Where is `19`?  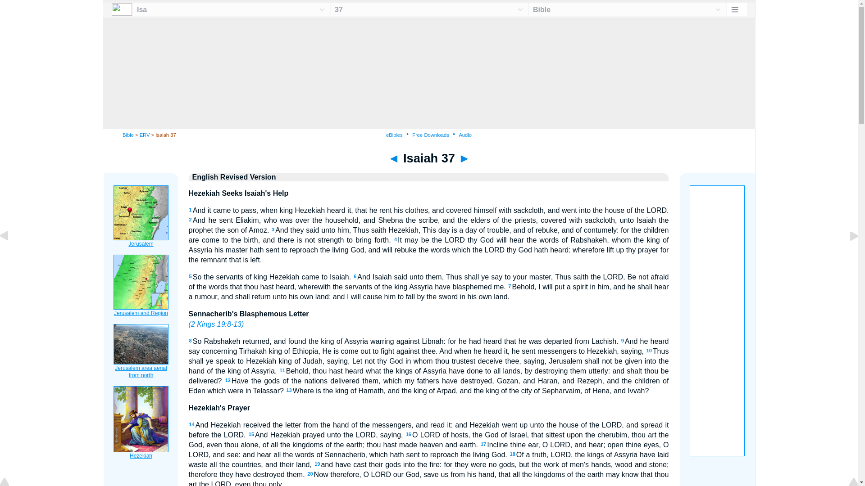 19 is located at coordinates (317, 463).